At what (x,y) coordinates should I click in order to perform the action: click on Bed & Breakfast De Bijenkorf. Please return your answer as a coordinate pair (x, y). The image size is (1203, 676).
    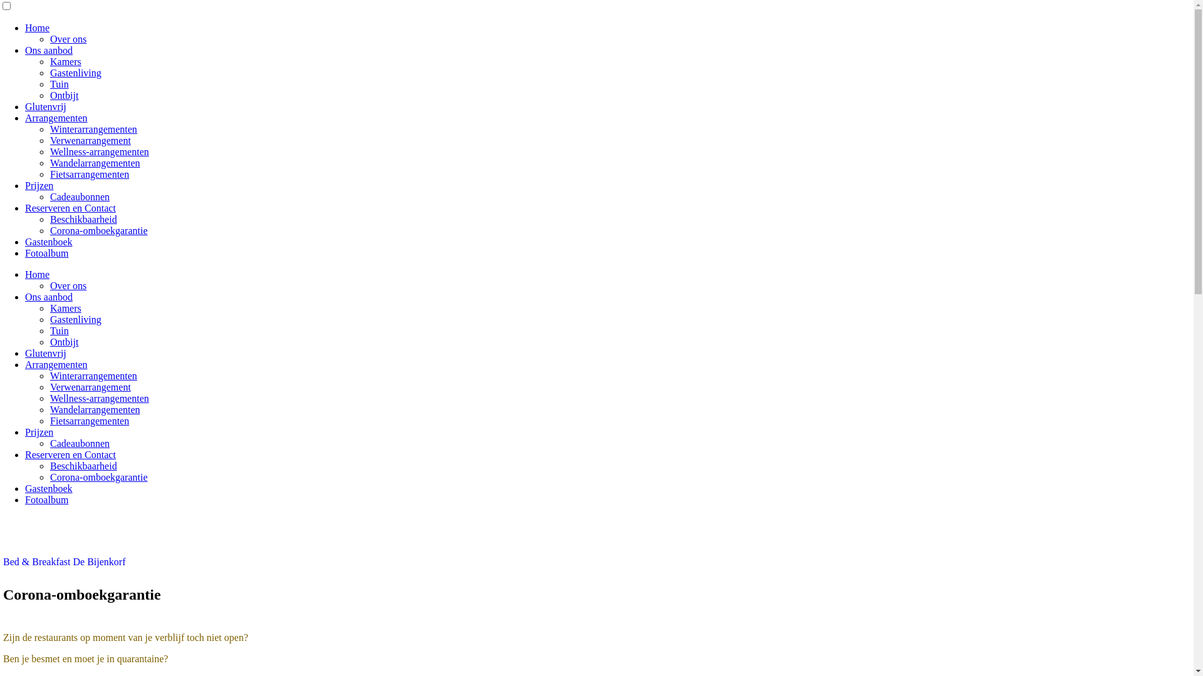
    Looking at the image, I should click on (65, 562).